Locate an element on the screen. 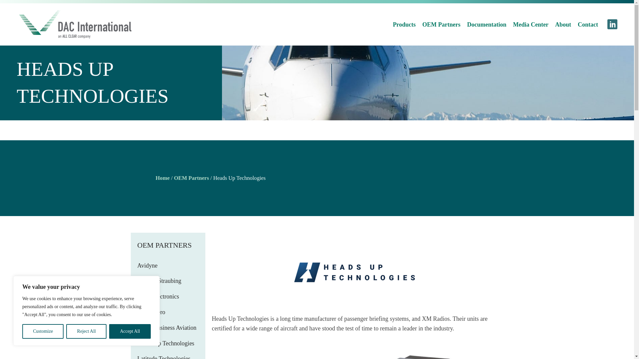 The width and height of the screenshot is (639, 359). Reject All is located at coordinates (87, 331).